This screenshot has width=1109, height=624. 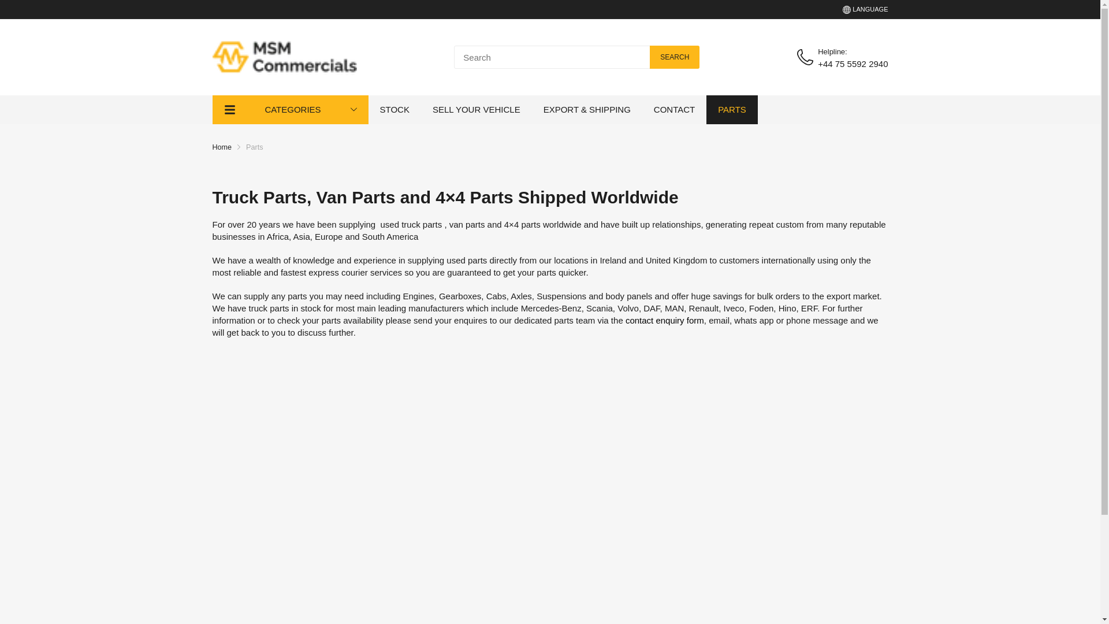 I want to click on LANGUAGE, so click(x=865, y=9).